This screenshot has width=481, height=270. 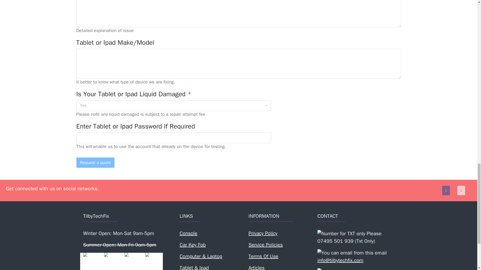 I want to click on Facebook, so click(x=446, y=190).